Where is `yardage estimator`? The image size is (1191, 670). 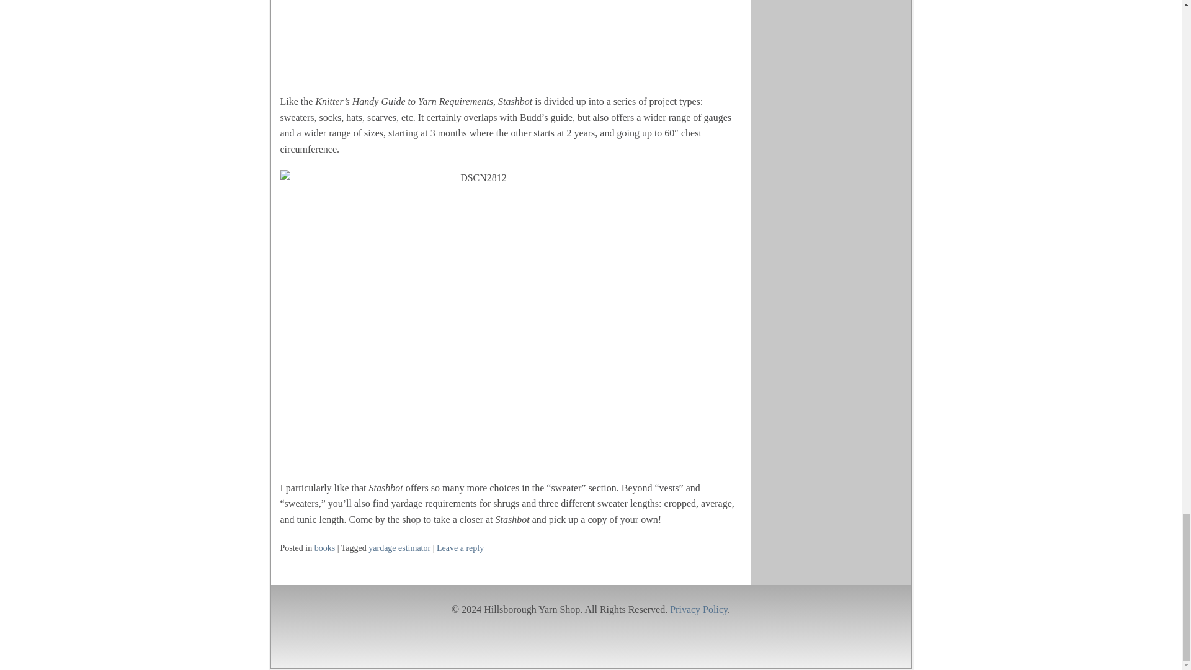 yardage estimator is located at coordinates (399, 548).